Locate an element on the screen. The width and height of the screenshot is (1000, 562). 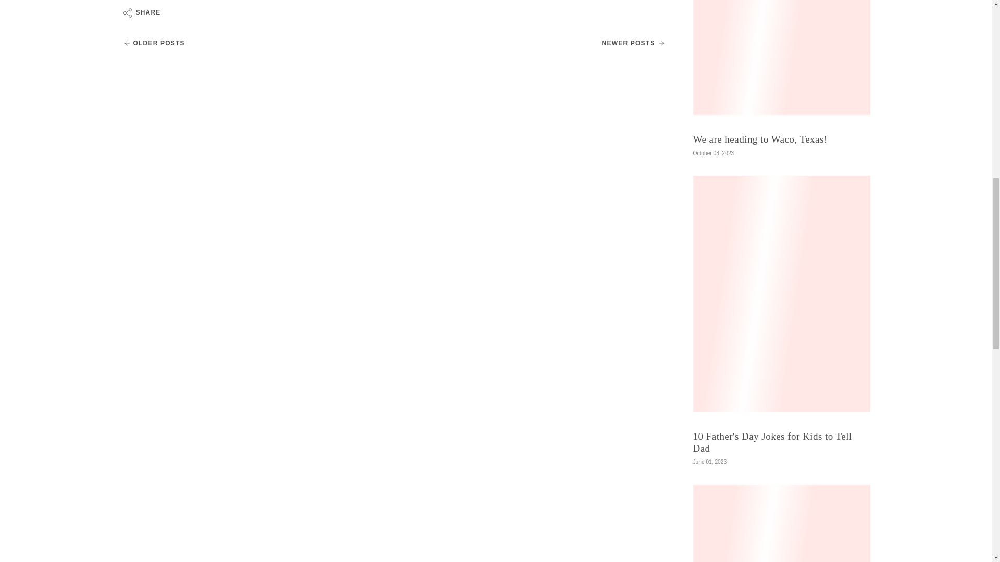
Rethinking Linen Scraps to Make Sustainable Bunting is located at coordinates (633, 43).